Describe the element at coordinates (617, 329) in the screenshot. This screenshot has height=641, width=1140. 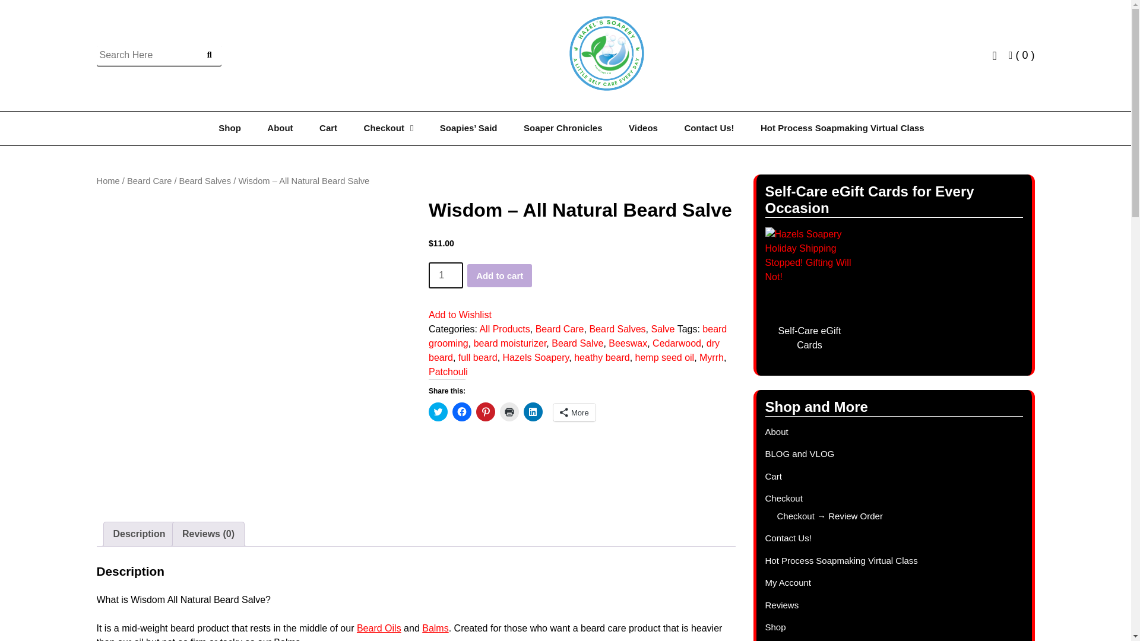
I see `Beard Salves` at that location.